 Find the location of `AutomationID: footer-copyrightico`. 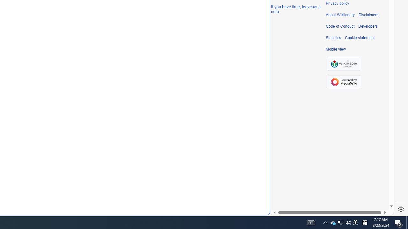

AutomationID: footer-copyrightico is located at coordinates (344, 64).